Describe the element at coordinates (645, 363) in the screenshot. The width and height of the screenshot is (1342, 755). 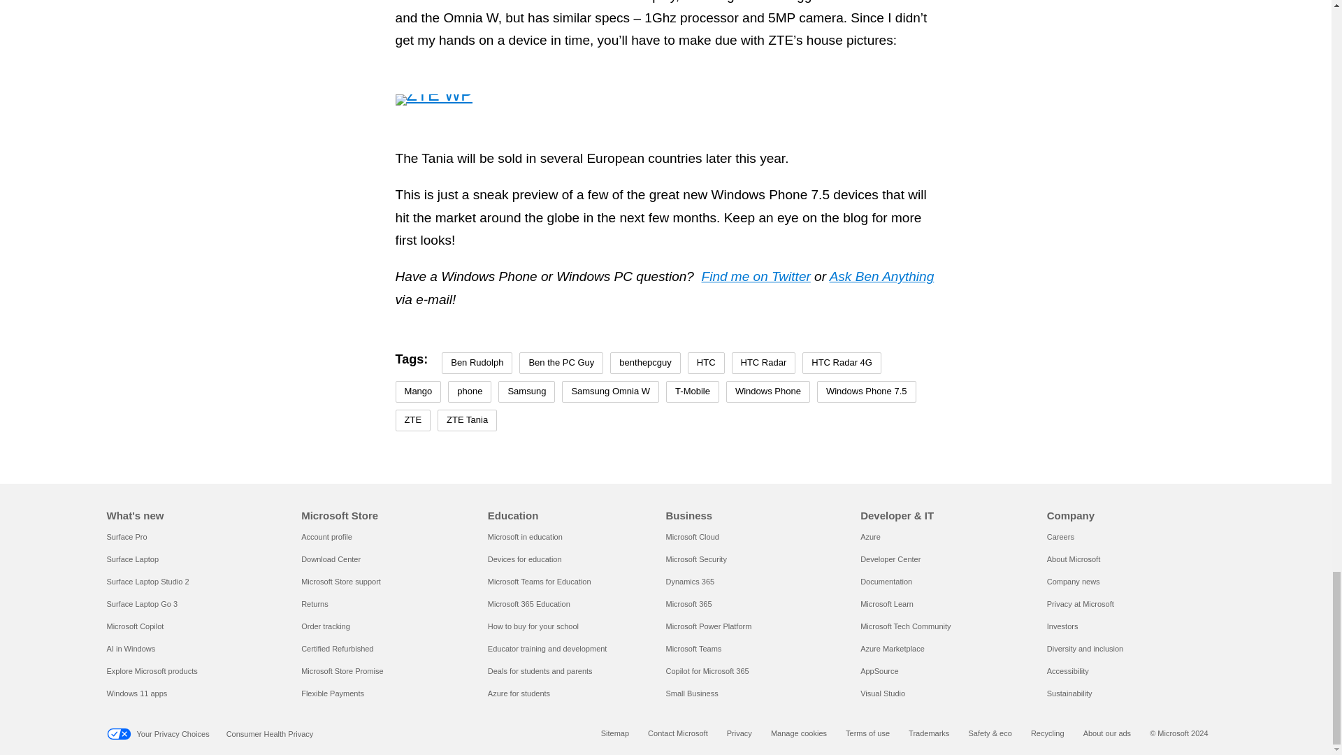
I see `benthepcguy Tag` at that location.